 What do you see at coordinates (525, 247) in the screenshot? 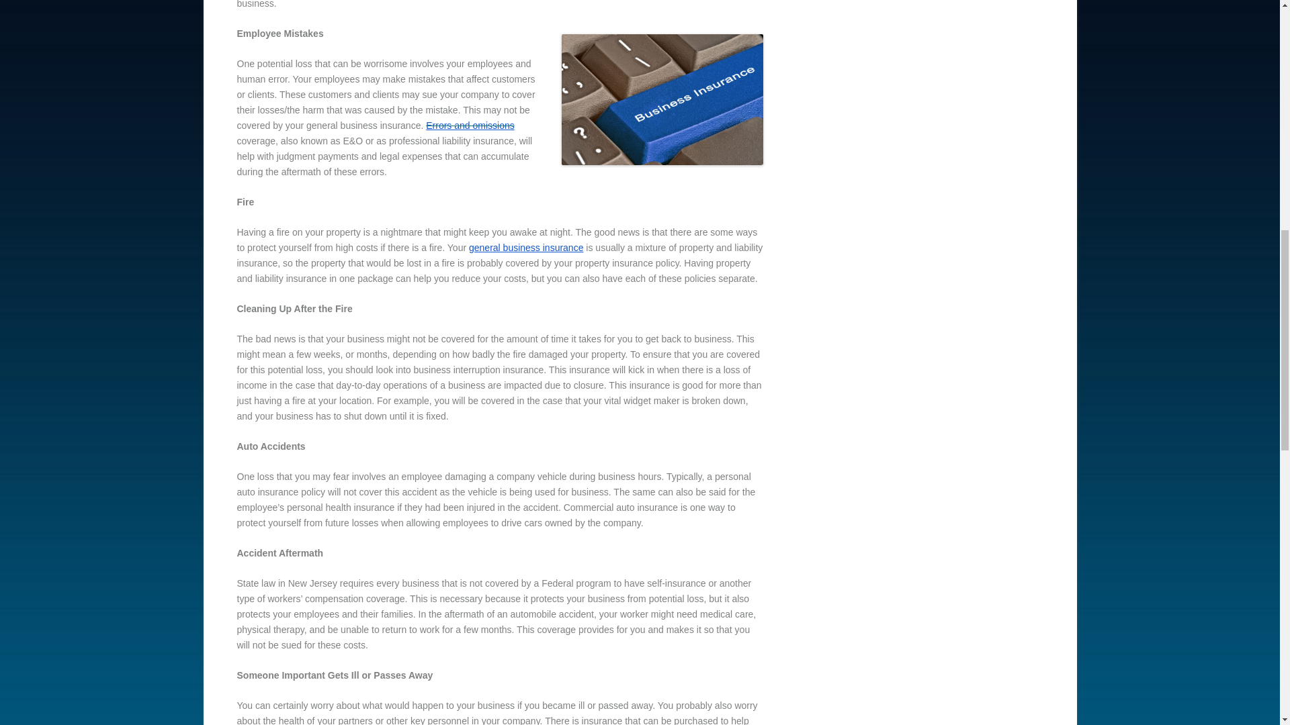
I see `general business insurance` at bounding box center [525, 247].